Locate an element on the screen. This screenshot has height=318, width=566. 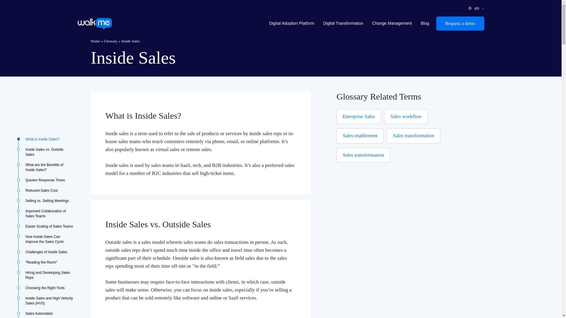
Home is located at coordinates (95, 41).